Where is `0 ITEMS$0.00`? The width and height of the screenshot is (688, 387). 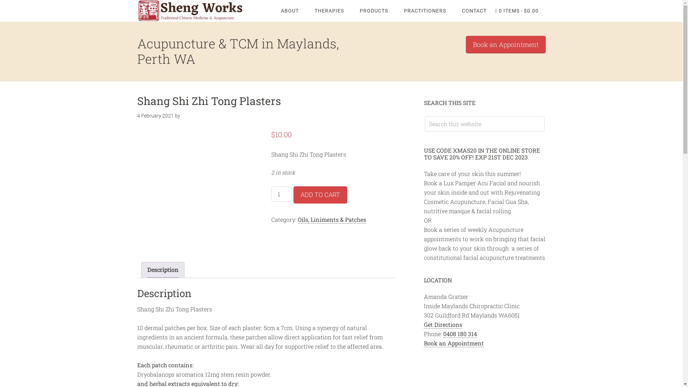 0 ITEMS$0.00 is located at coordinates (517, 11).